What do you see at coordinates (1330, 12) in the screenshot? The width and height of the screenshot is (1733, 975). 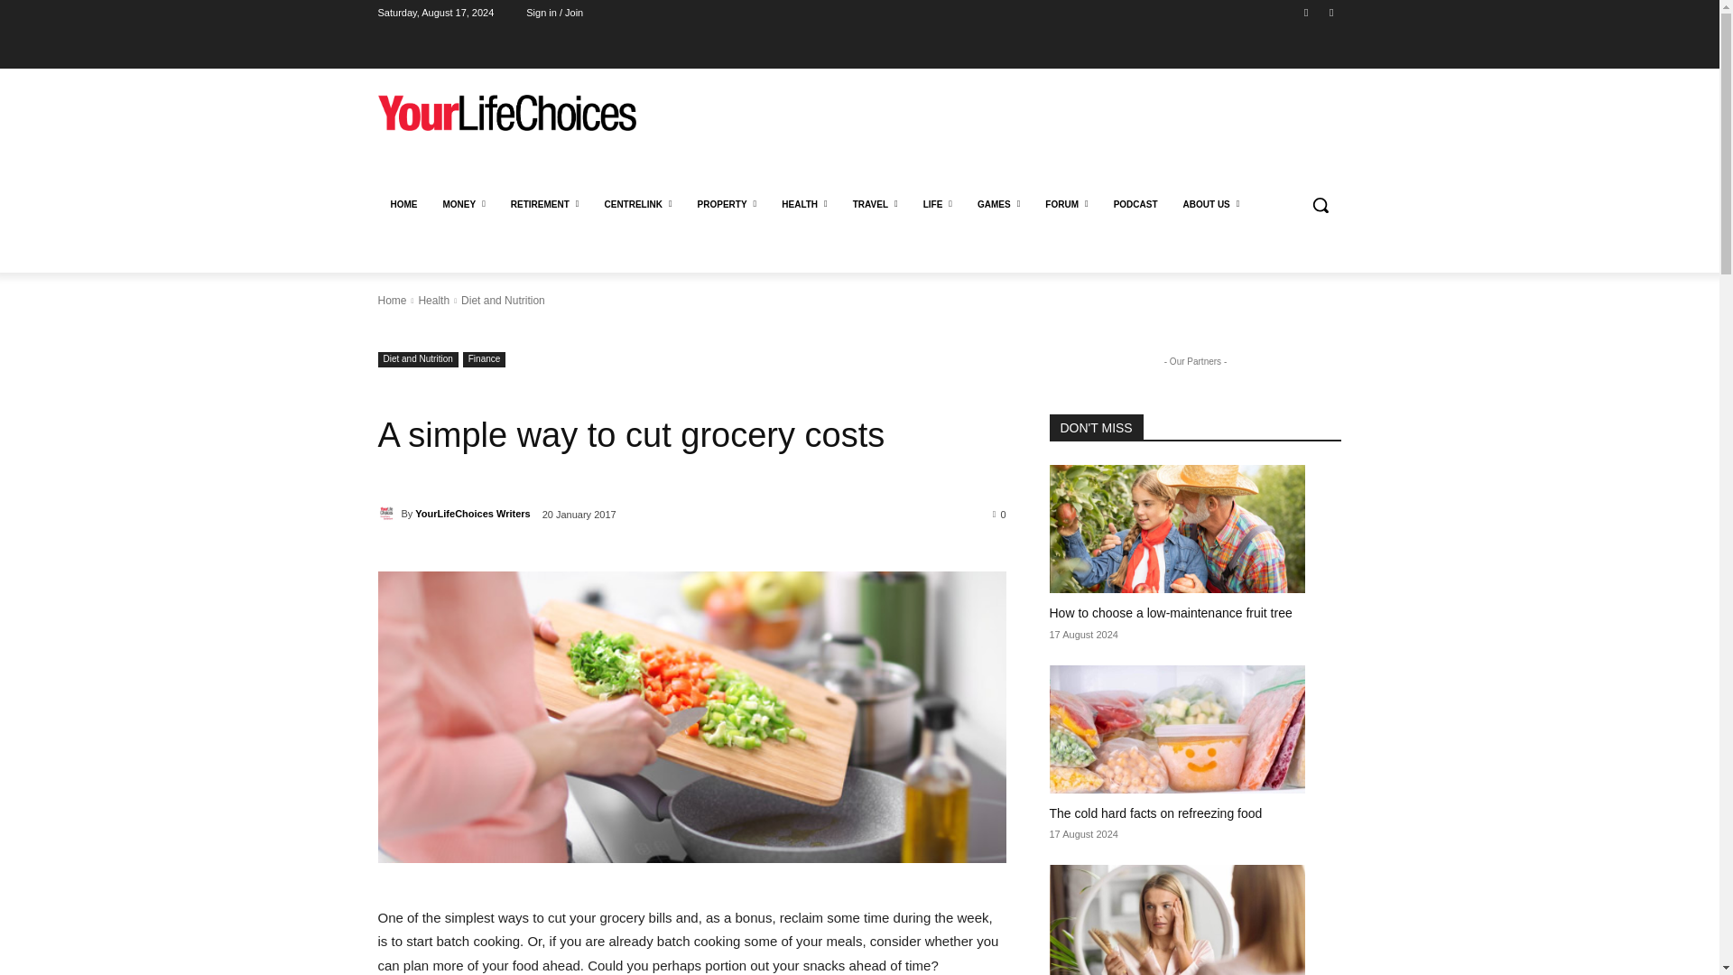 I see `Twitter` at bounding box center [1330, 12].